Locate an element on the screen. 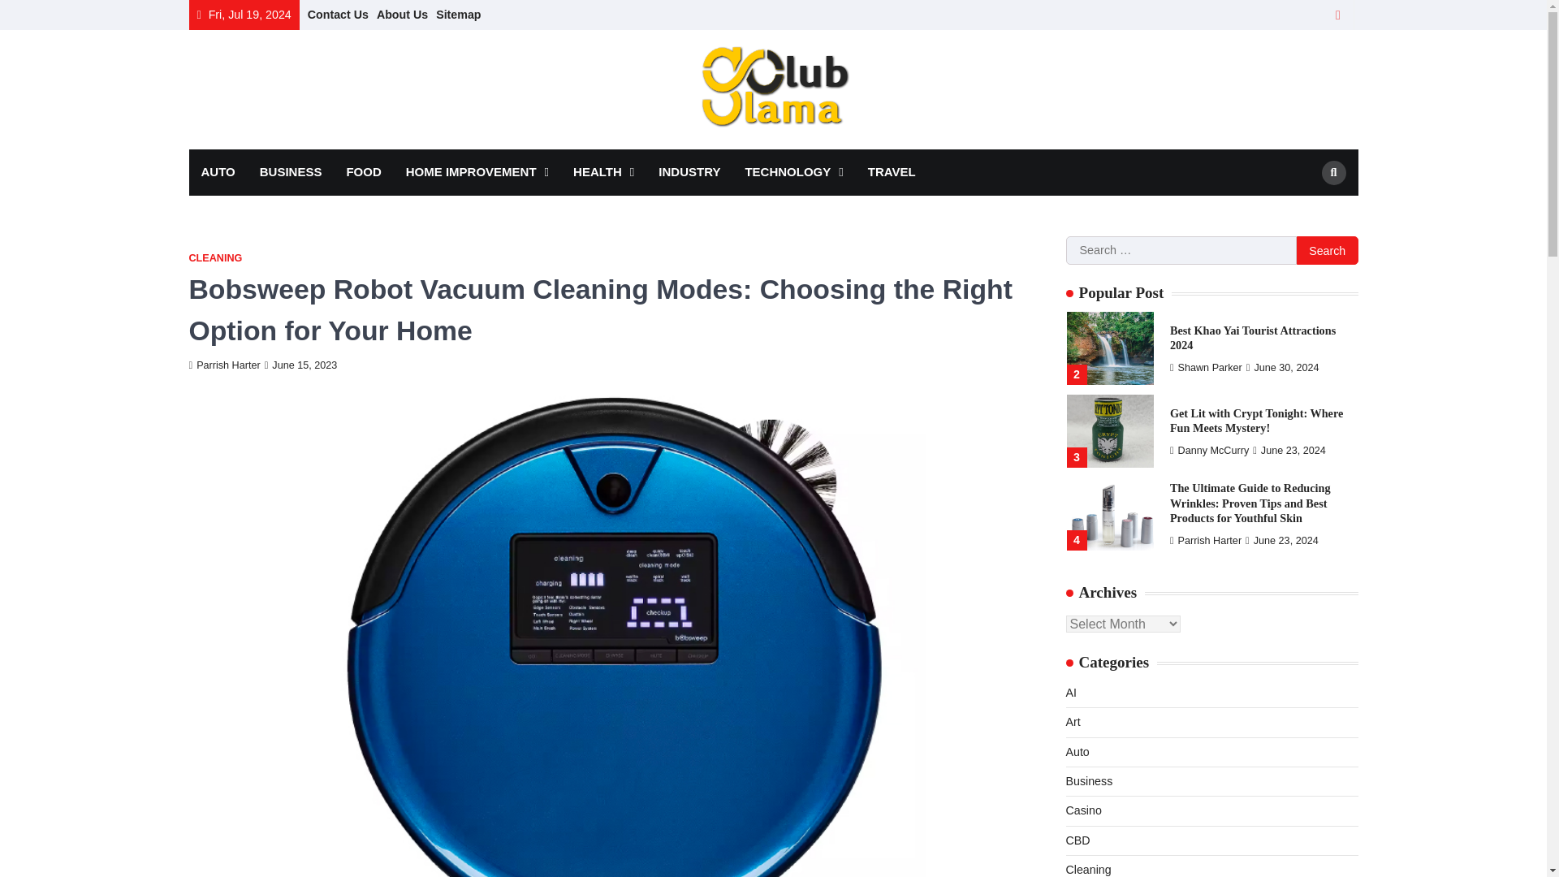 This screenshot has height=877, width=1559. HEALTH is located at coordinates (604, 172).